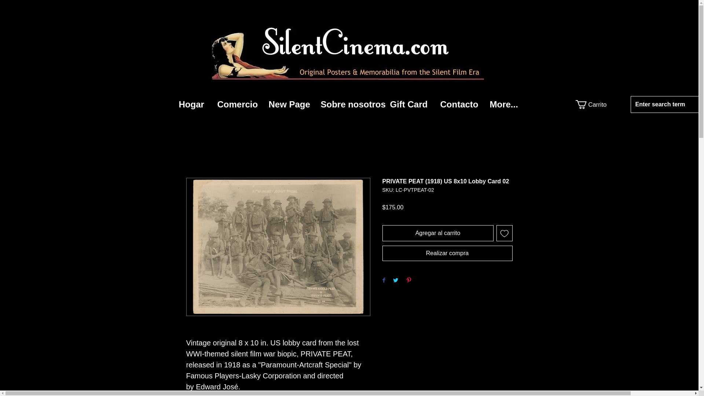  What do you see at coordinates (348, 54) in the screenshot?
I see `SilentCinema.com Logo` at bounding box center [348, 54].